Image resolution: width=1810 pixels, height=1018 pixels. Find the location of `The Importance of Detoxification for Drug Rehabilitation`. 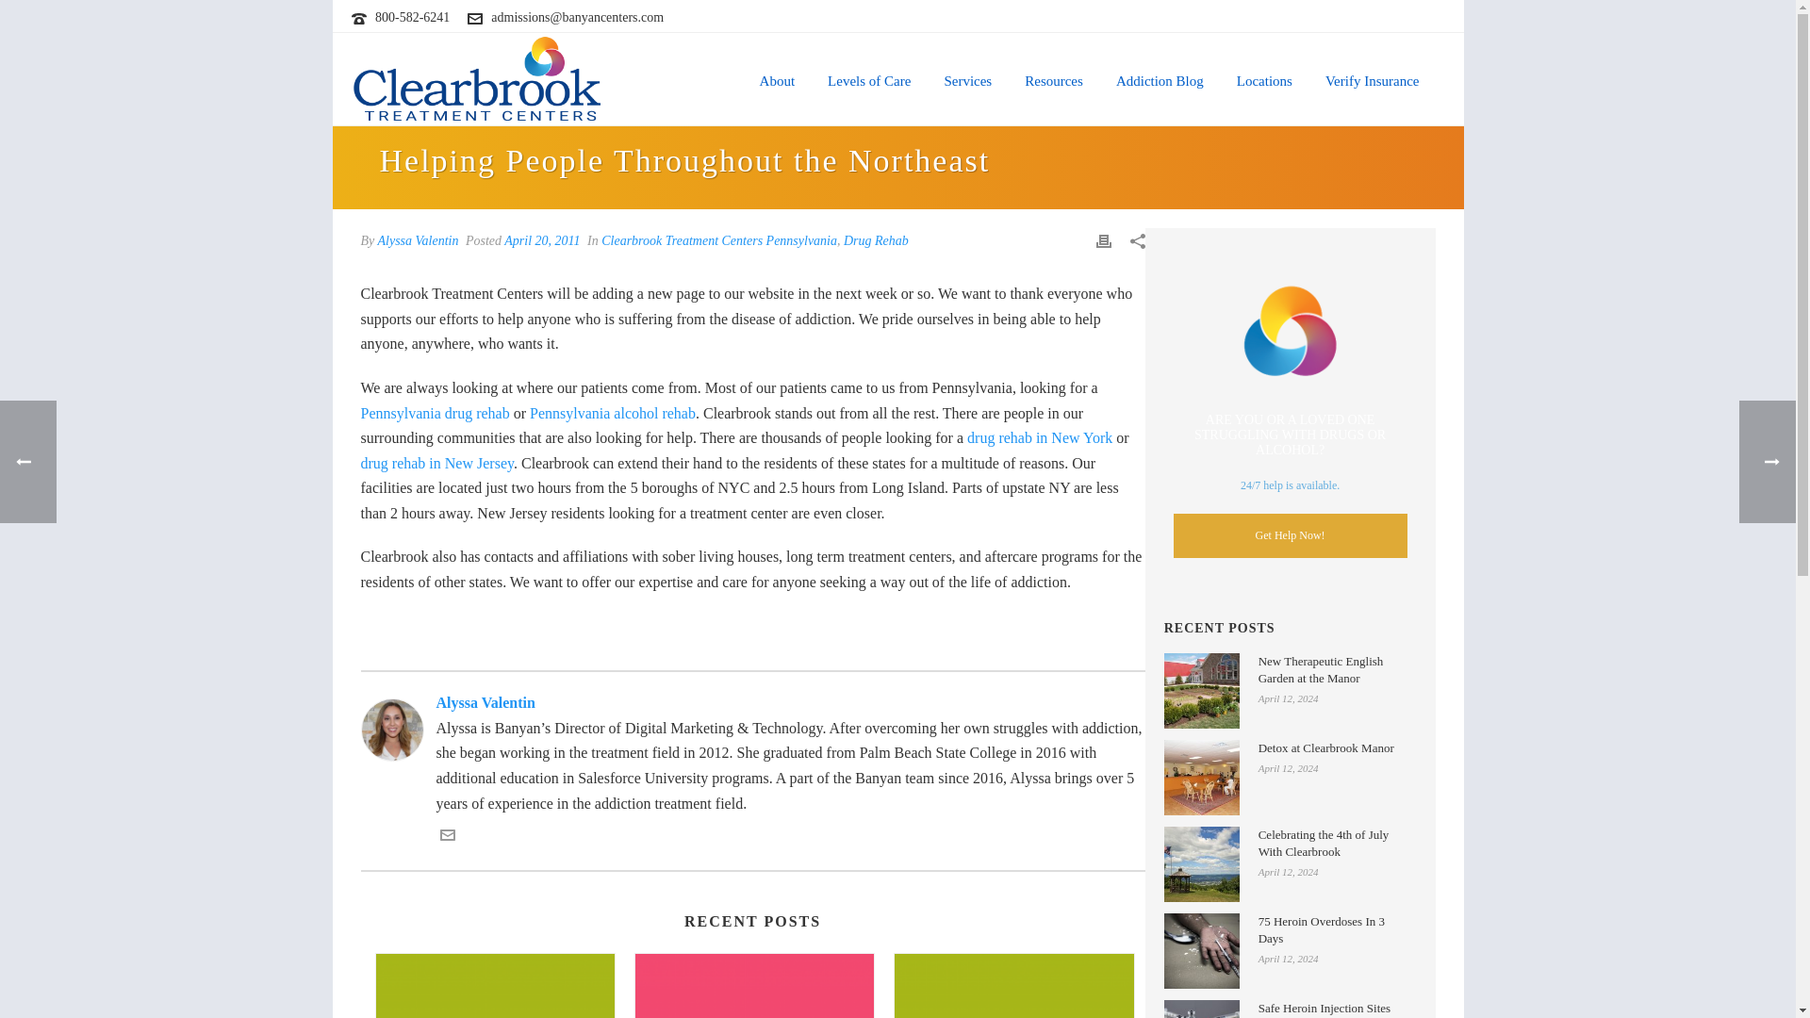

The Importance of Detoxification for Drug Rehabilitation is located at coordinates (754, 986).